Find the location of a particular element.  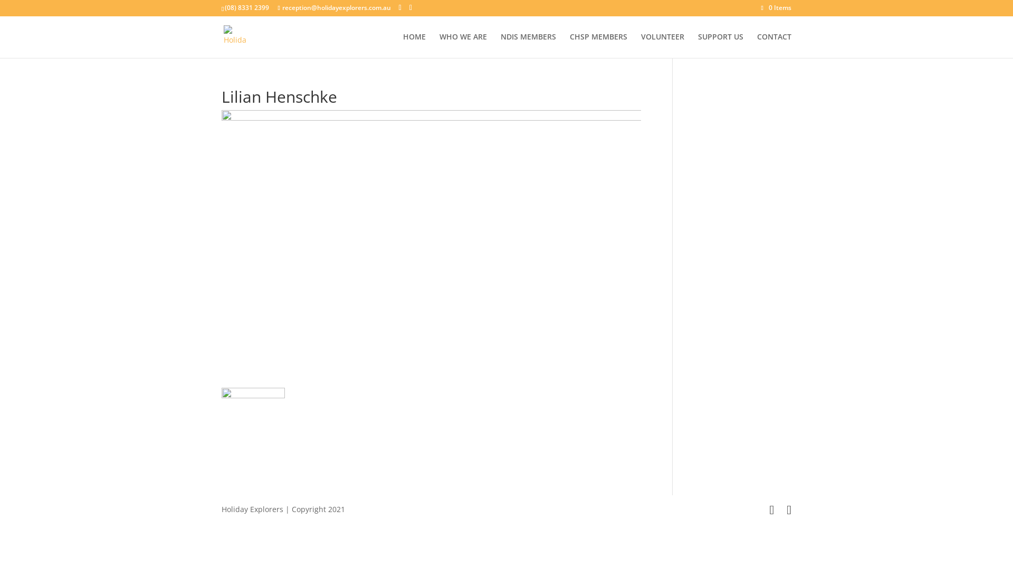

NDIS MEMBERS is located at coordinates (529, 45).